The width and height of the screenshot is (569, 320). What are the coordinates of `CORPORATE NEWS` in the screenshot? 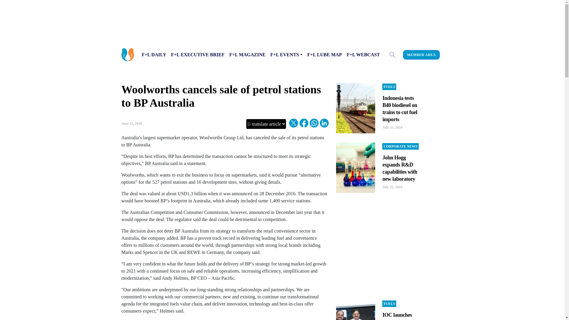 It's located at (400, 146).